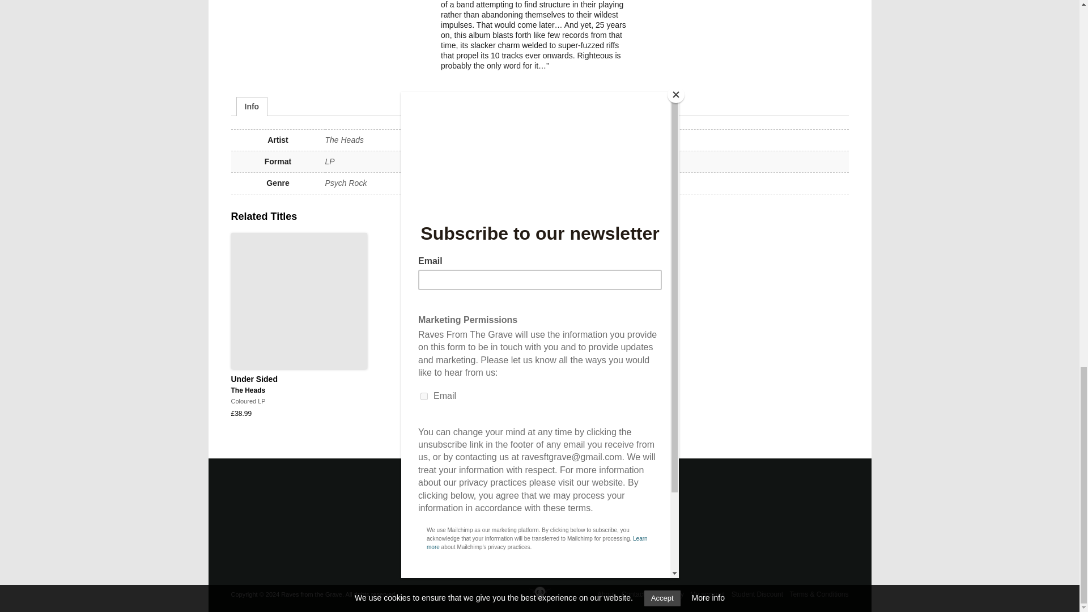 The height and width of the screenshot is (612, 1088). What do you see at coordinates (346, 182) in the screenshot?
I see `Psych Rock` at bounding box center [346, 182].